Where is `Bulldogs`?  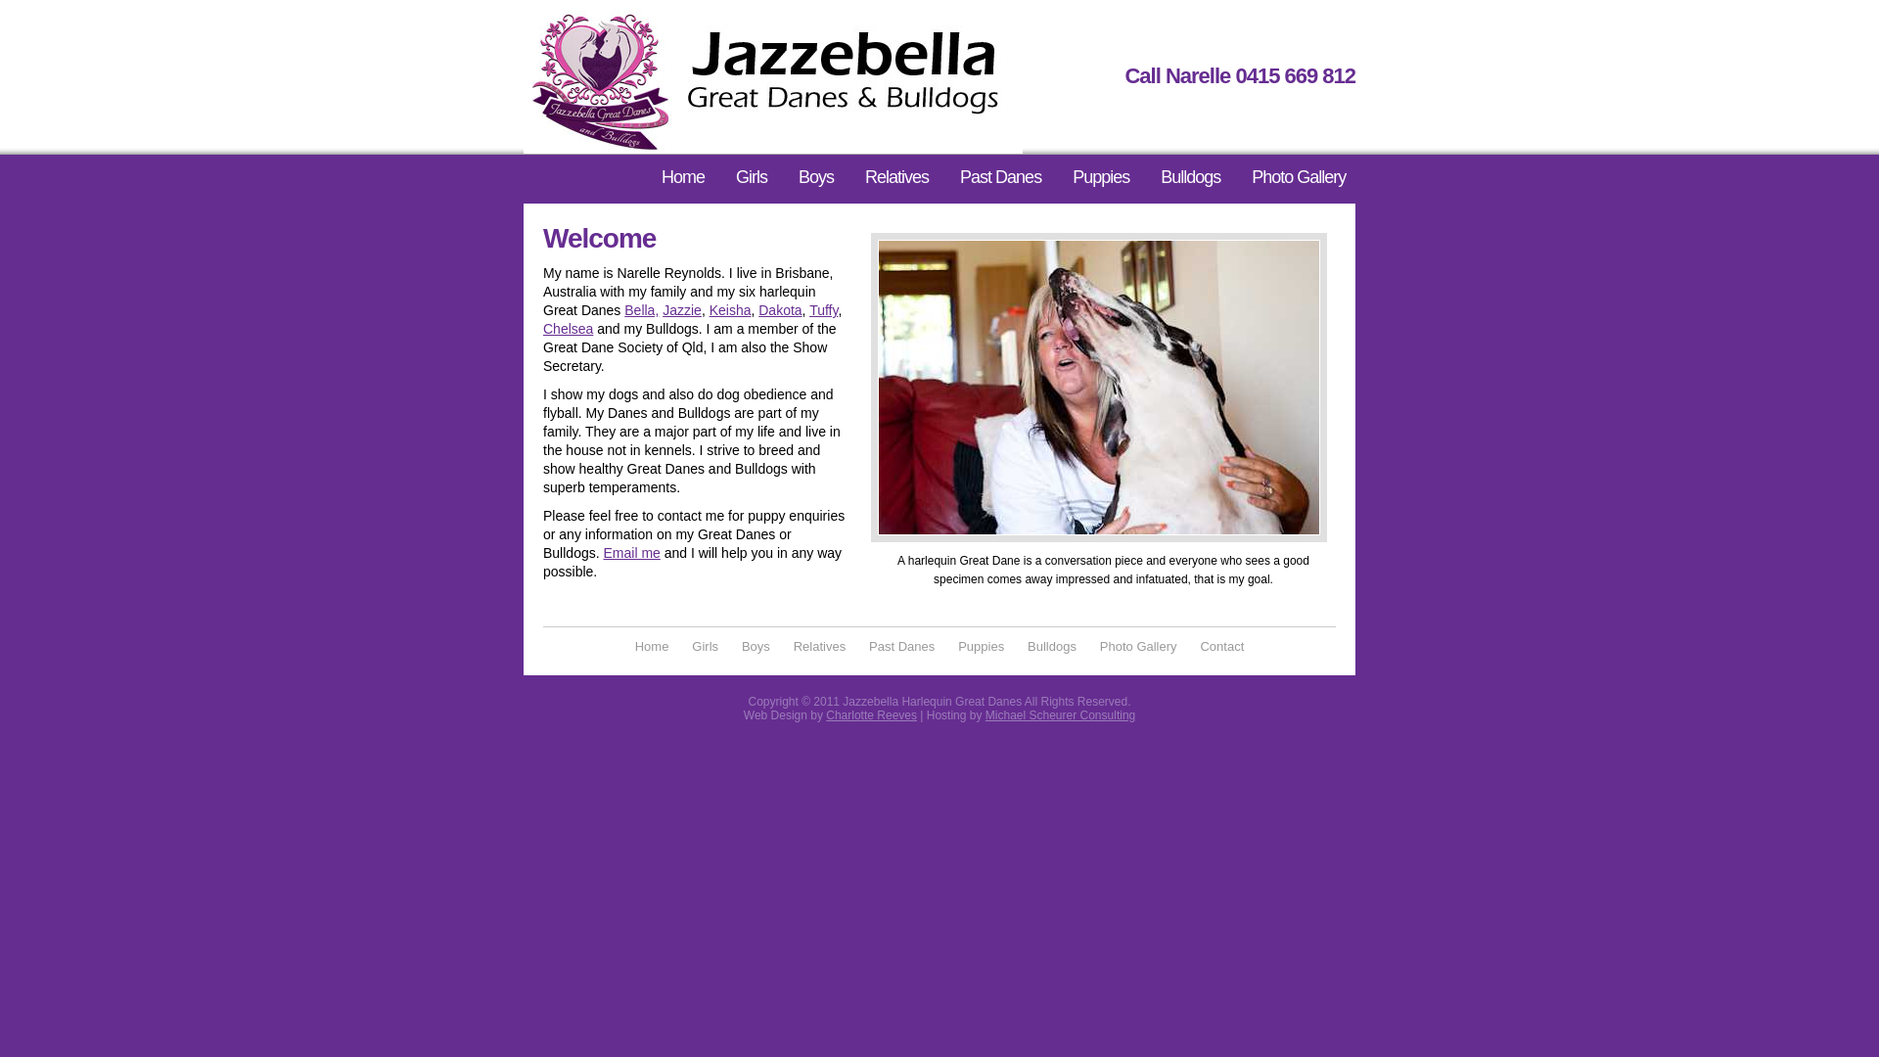 Bulldogs is located at coordinates (1190, 178).